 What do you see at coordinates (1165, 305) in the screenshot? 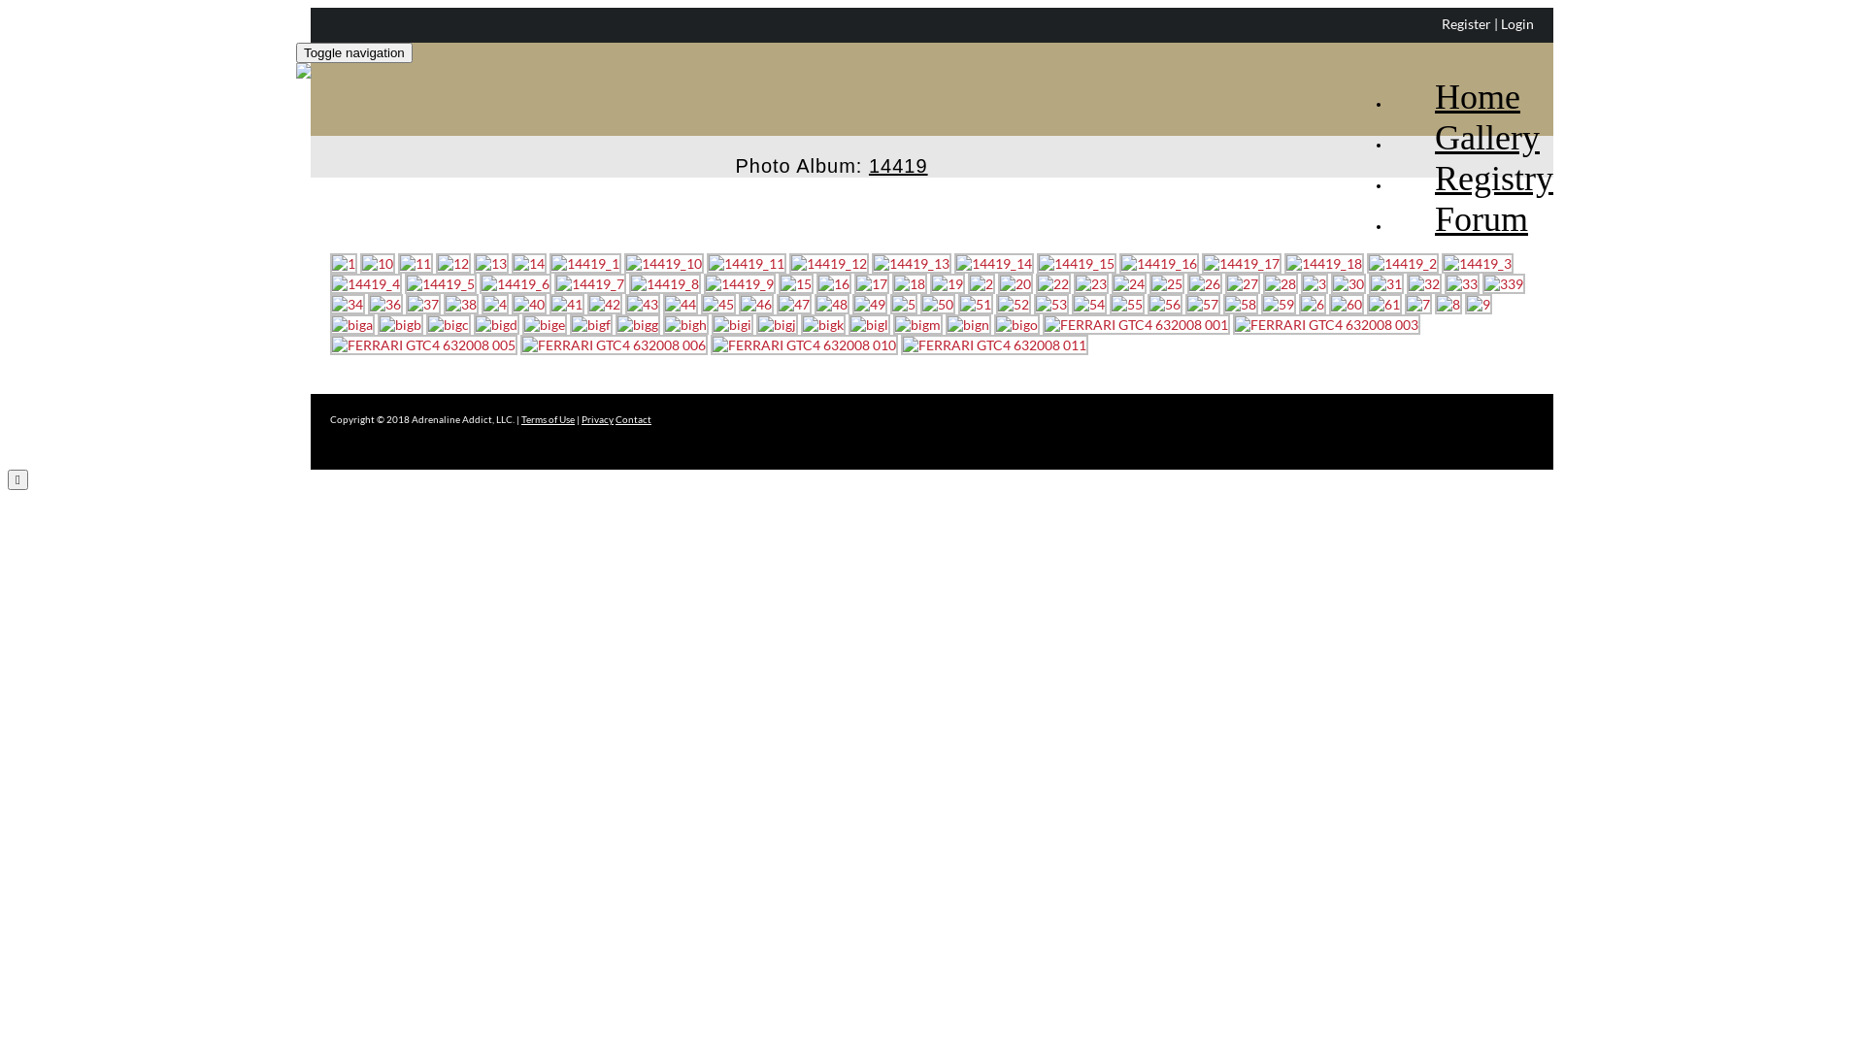
I see `56 (click to enlarge)` at bounding box center [1165, 305].